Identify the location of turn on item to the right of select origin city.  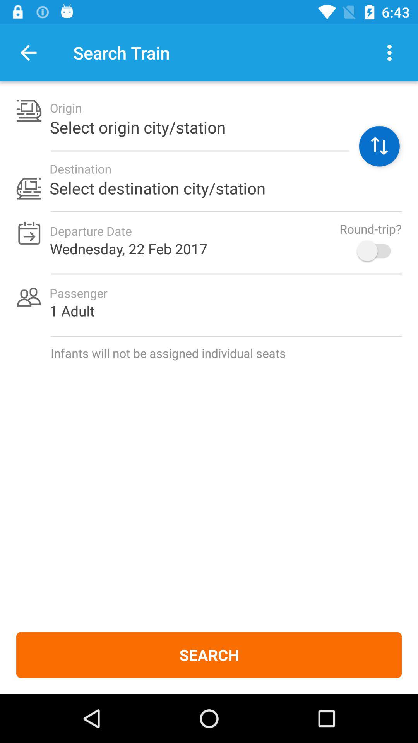
(379, 146).